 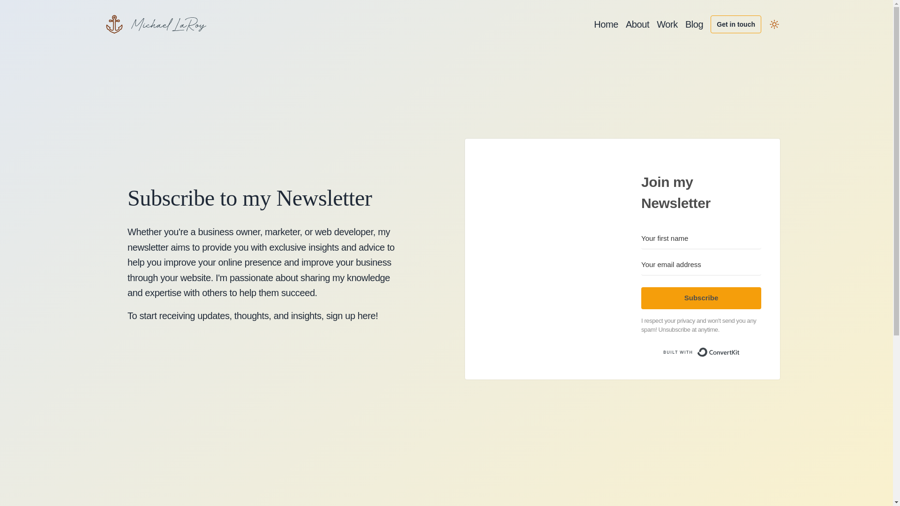 I want to click on Blog, so click(x=694, y=24).